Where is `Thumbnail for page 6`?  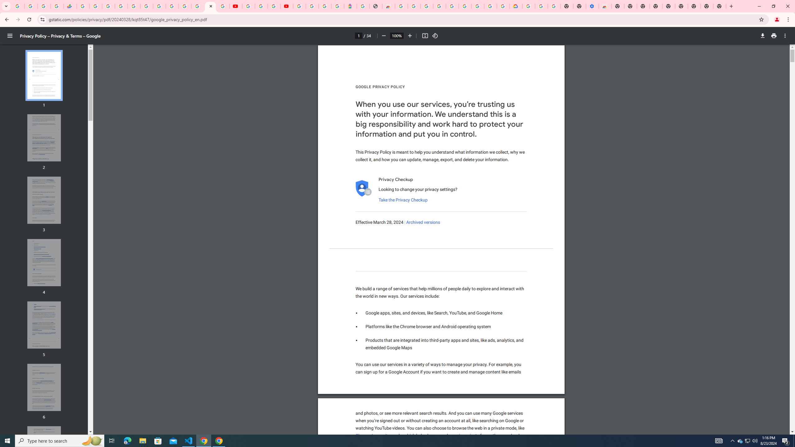 Thumbnail for page 6 is located at coordinates (44, 387).